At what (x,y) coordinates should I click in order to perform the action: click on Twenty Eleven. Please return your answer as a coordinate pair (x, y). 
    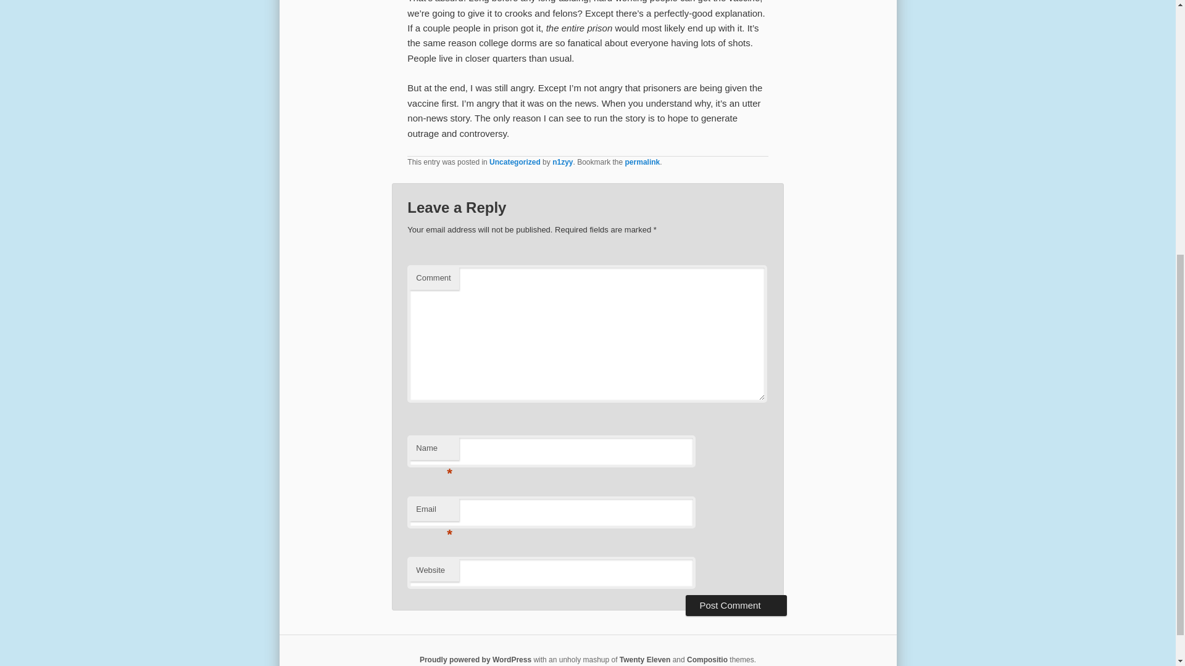
    Looking at the image, I should click on (645, 659).